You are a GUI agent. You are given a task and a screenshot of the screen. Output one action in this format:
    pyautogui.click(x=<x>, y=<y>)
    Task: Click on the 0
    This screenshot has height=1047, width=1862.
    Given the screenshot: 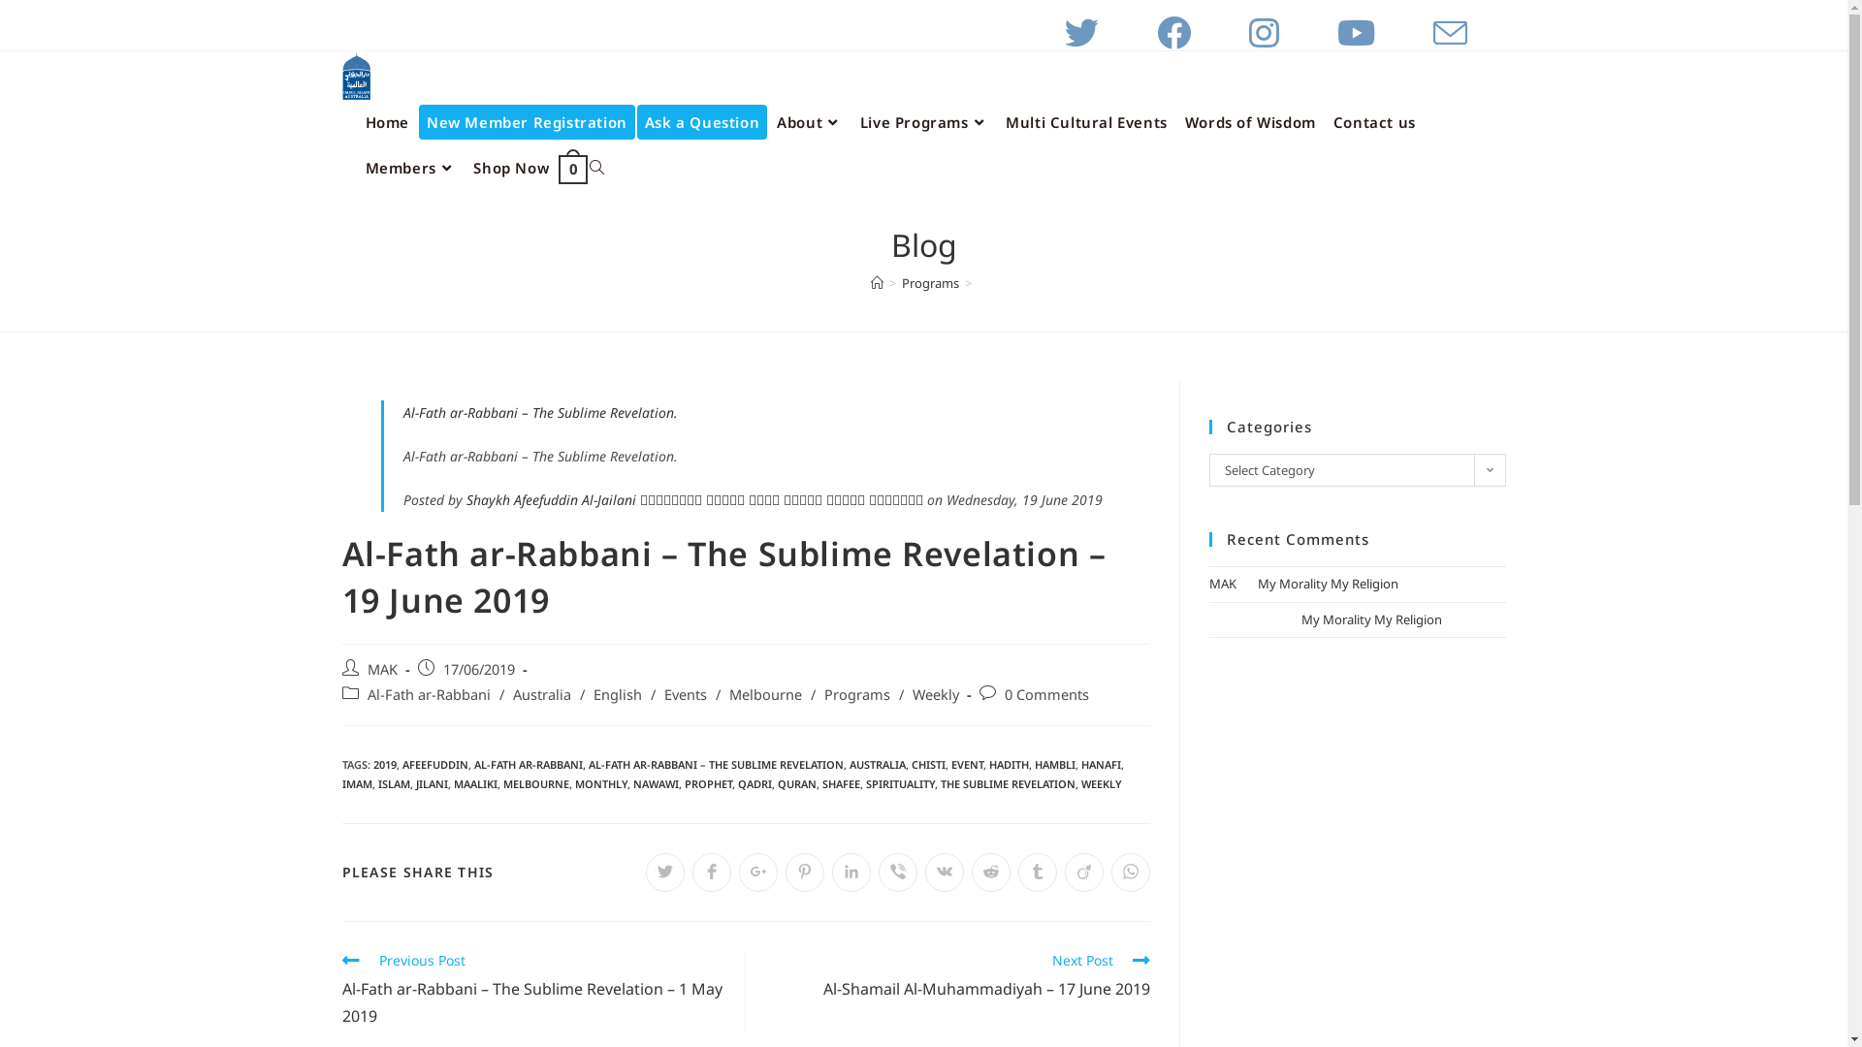 What is the action you would take?
    pyautogui.click(x=573, y=169)
    